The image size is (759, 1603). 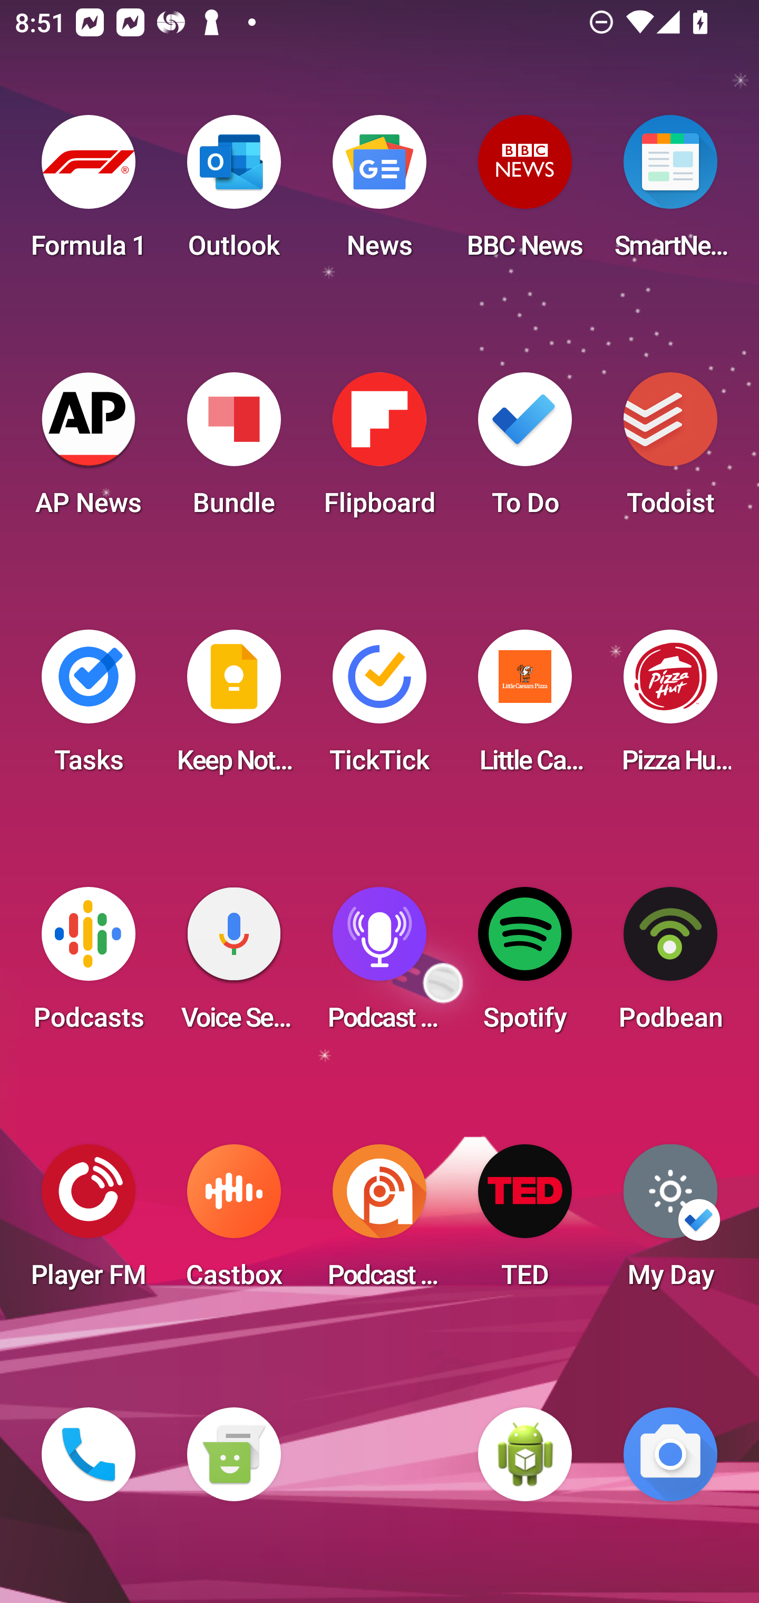 What do you see at coordinates (89, 1454) in the screenshot?
I see `Phone` at bounding box center [89, 1454].